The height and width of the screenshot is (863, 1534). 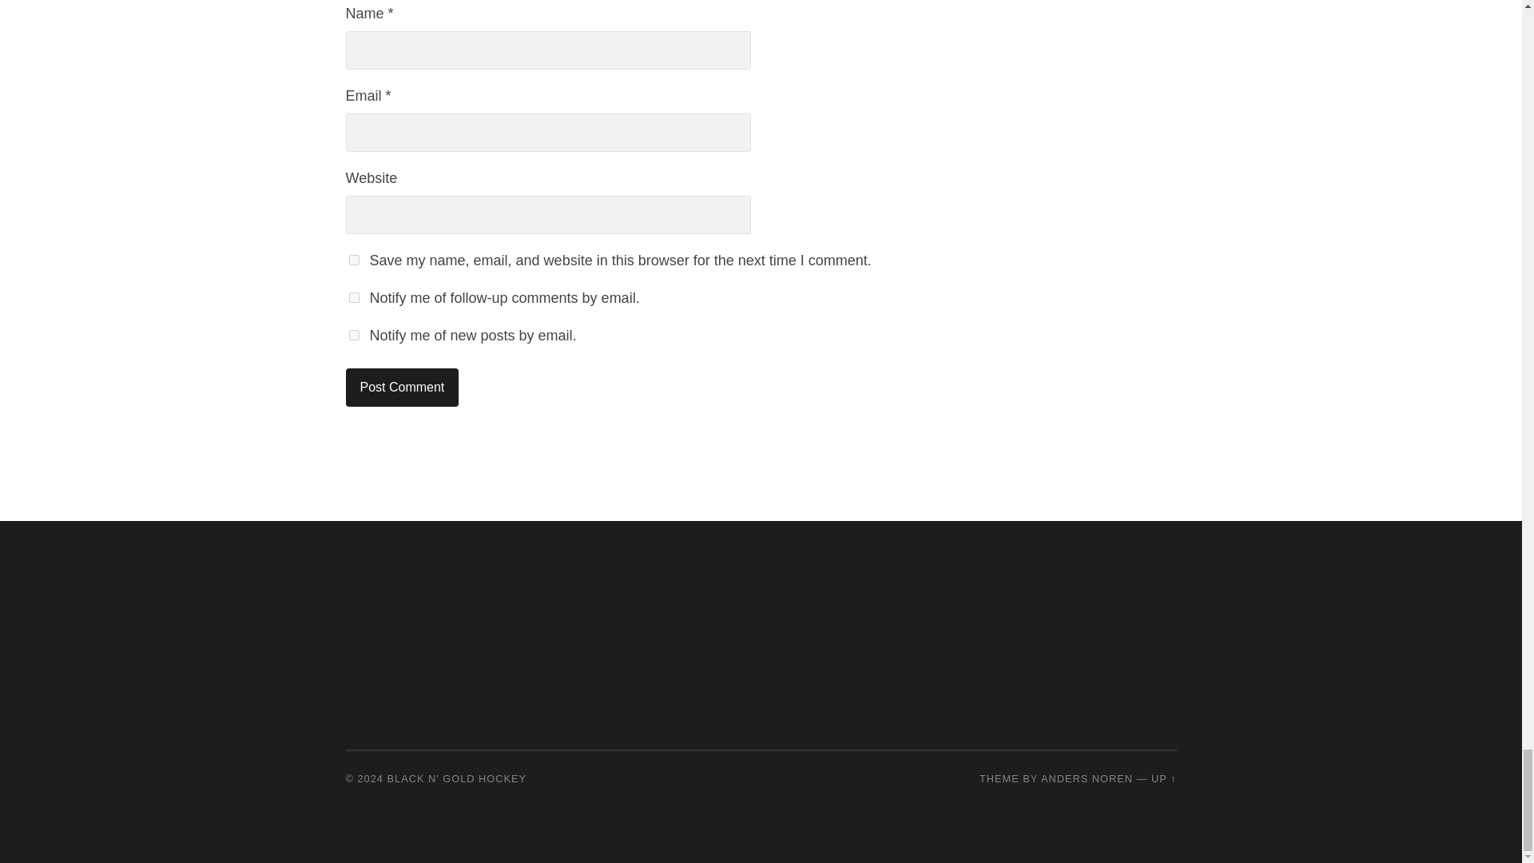 I want to click on To the top, so click(x=1163, y=778).